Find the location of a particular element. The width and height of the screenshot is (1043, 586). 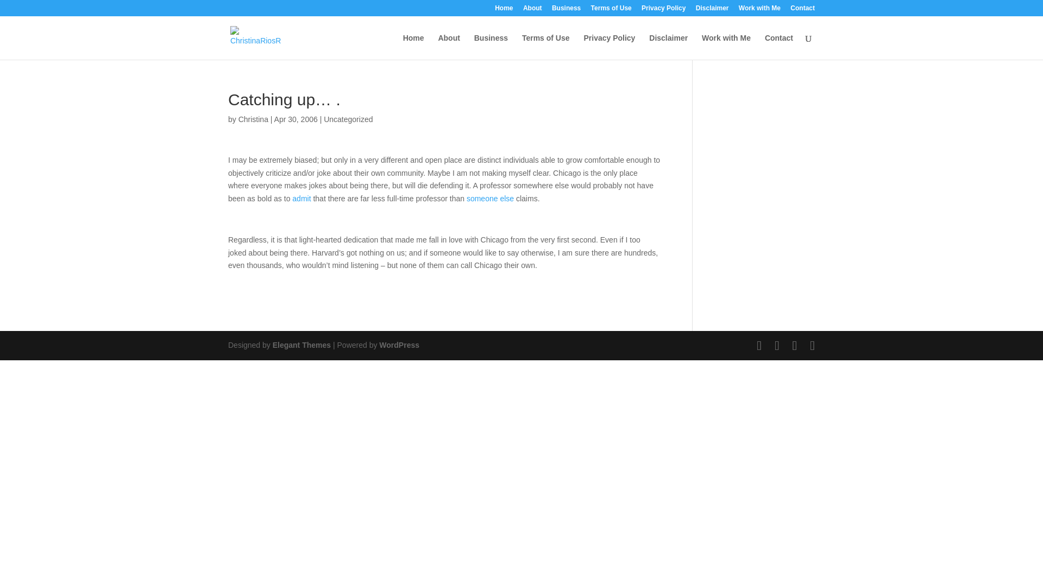

Elegant Themes is located at coordinates (301, 345).